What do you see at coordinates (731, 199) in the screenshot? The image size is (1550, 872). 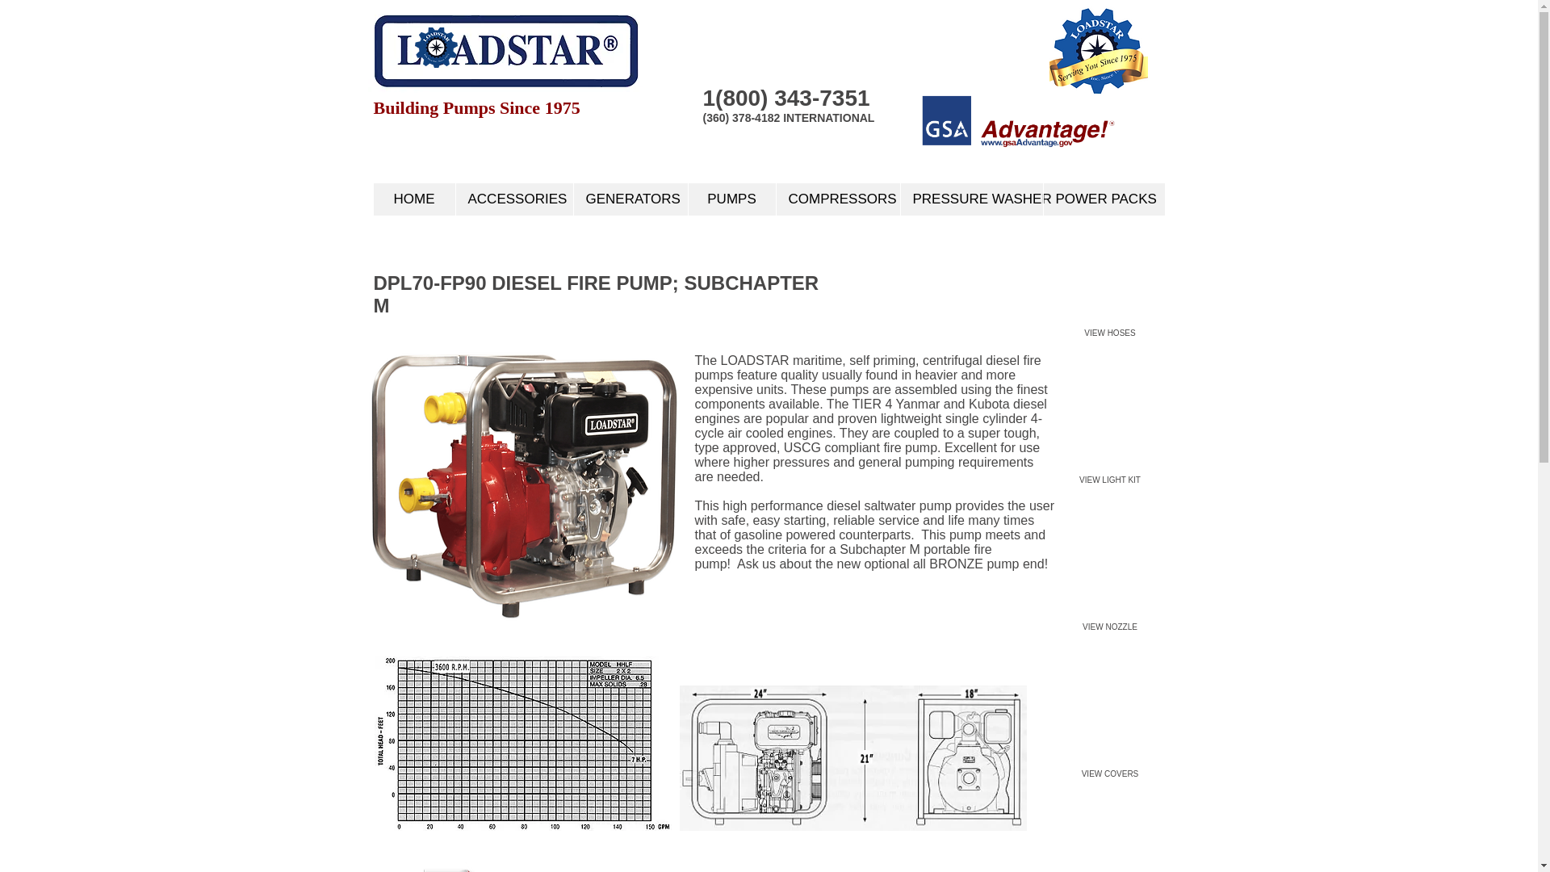 I see `PUMPS` at bounding box center [731, 199].